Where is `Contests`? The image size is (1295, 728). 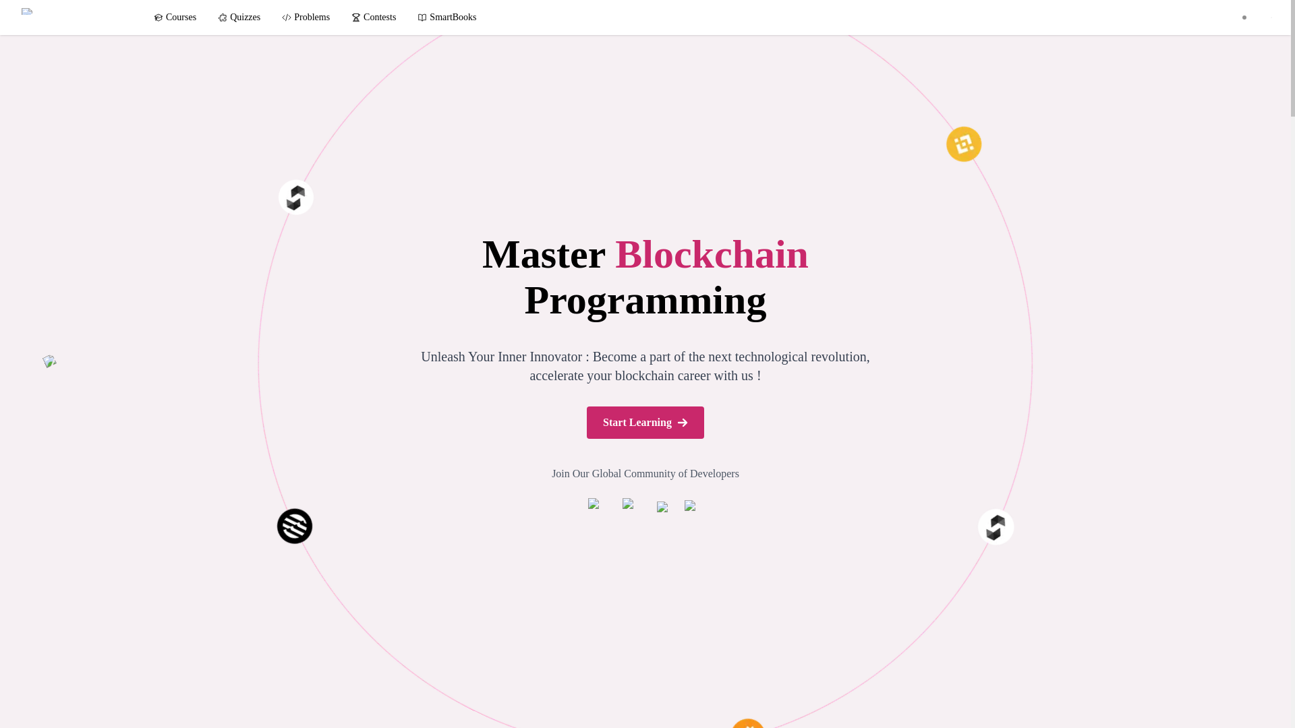
Contests is located at coordinates (374, 18).